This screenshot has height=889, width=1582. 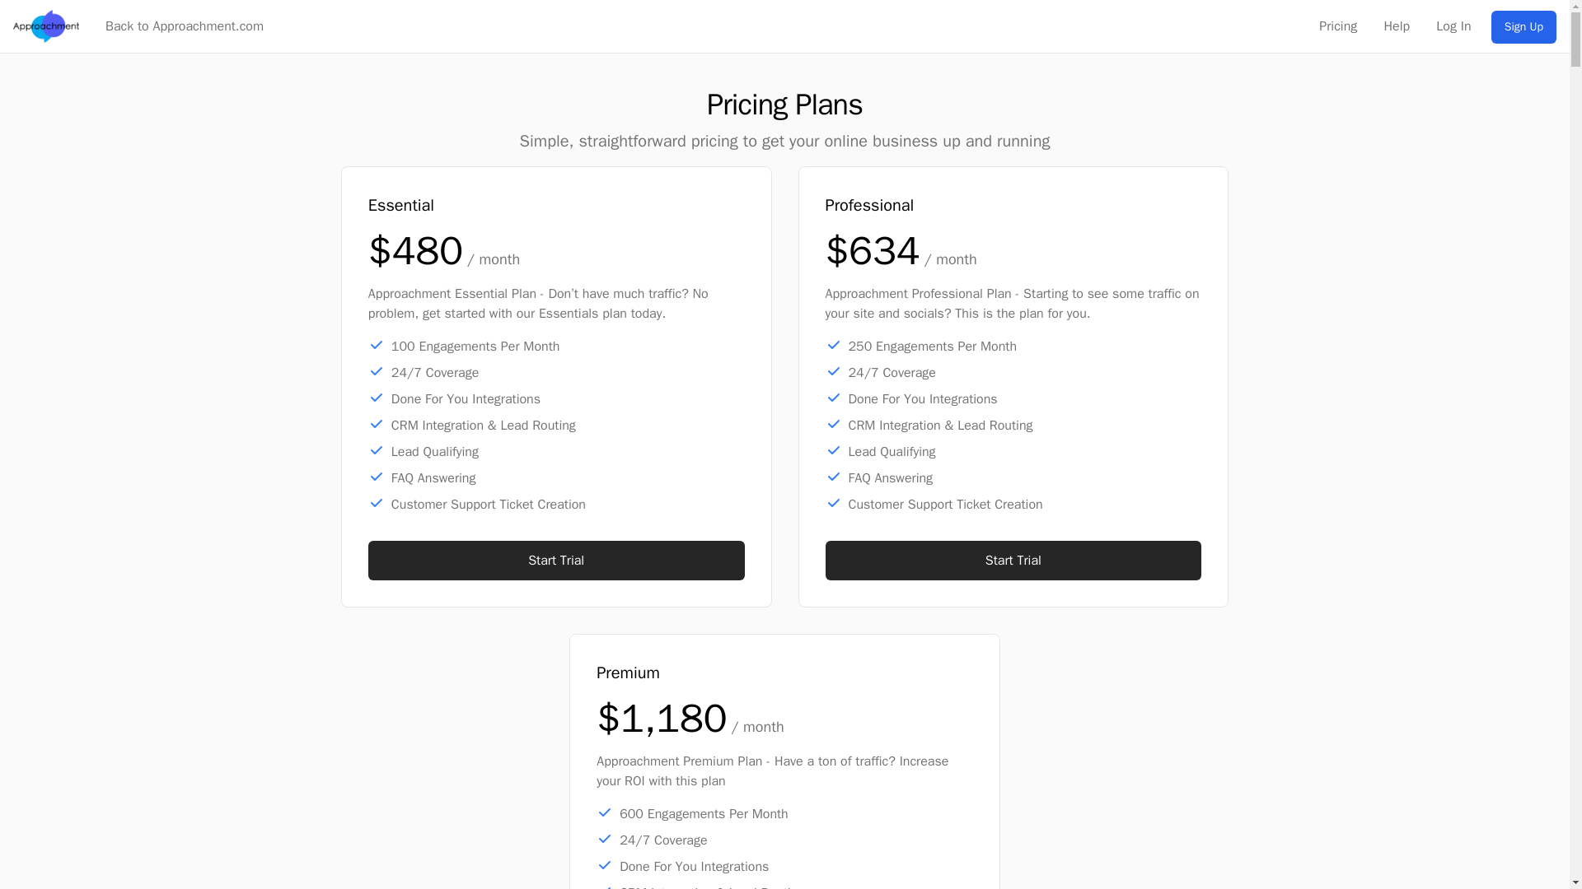 What do you see at coordinates (1397, 26) in the screenshot?
I see `Help` at bounding box center [1397, 26].